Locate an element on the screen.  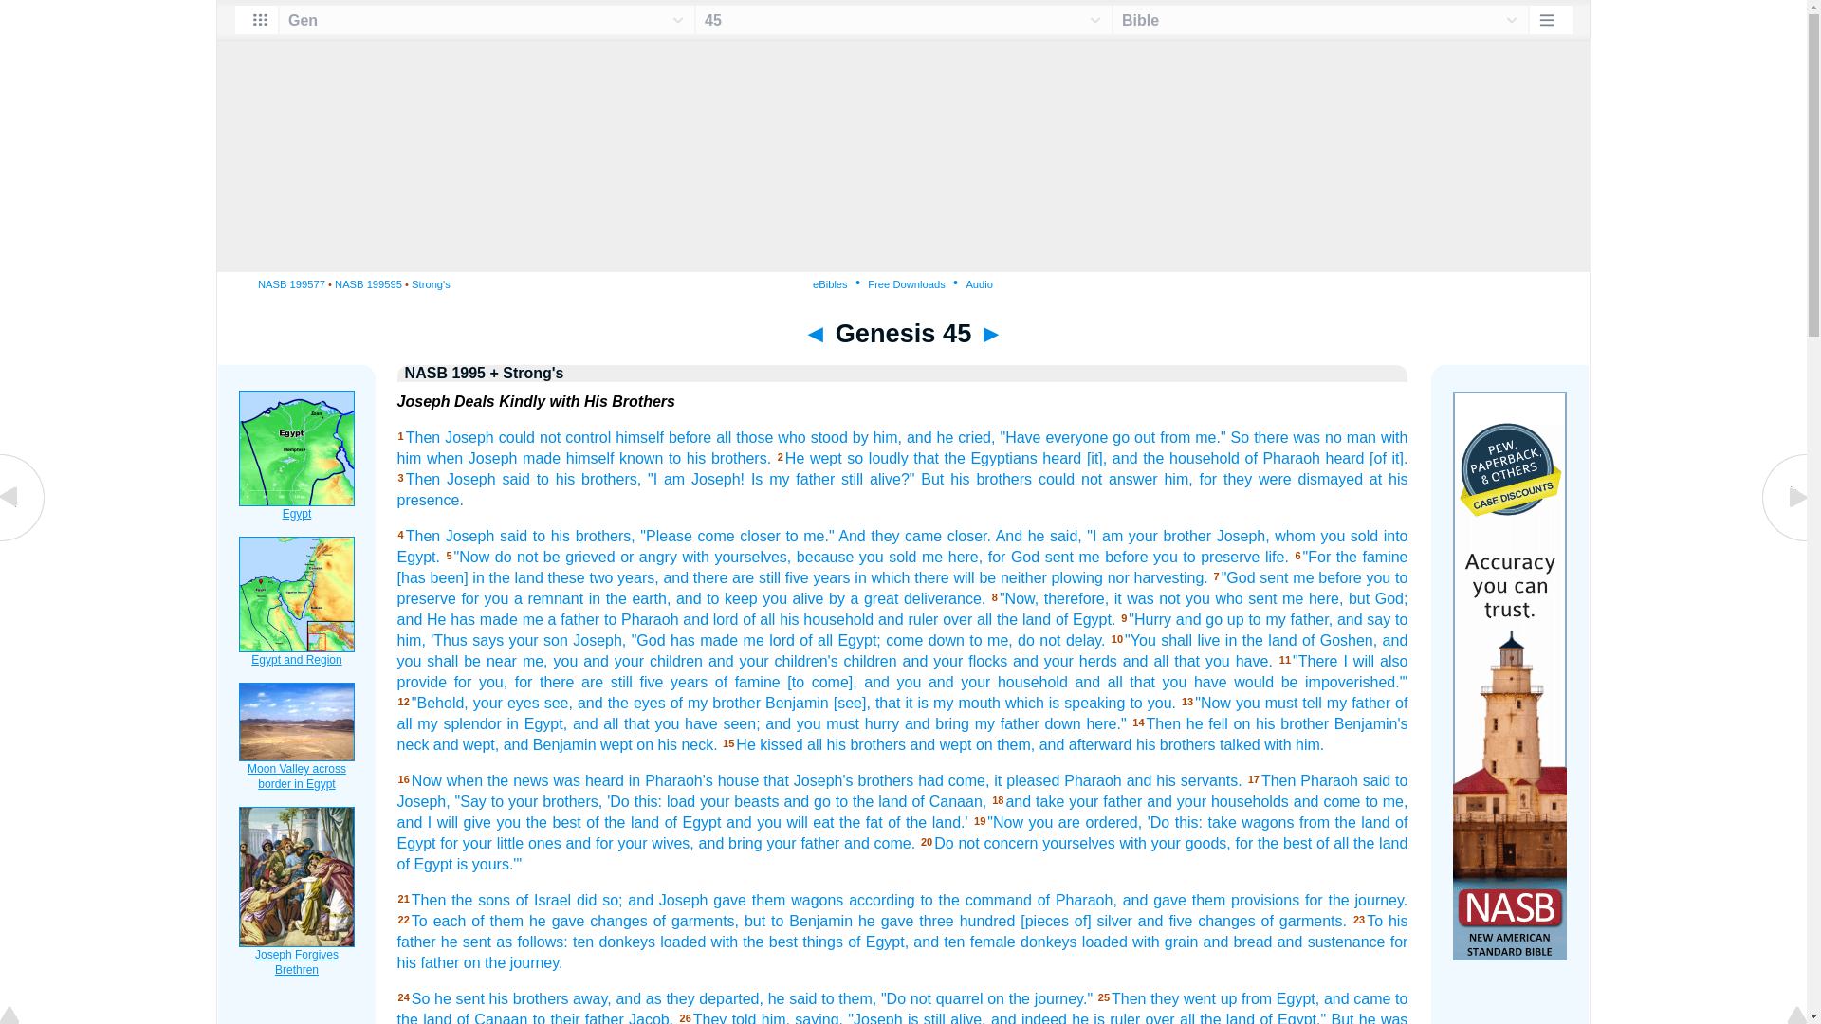
said is located at coordinates (516, 479).